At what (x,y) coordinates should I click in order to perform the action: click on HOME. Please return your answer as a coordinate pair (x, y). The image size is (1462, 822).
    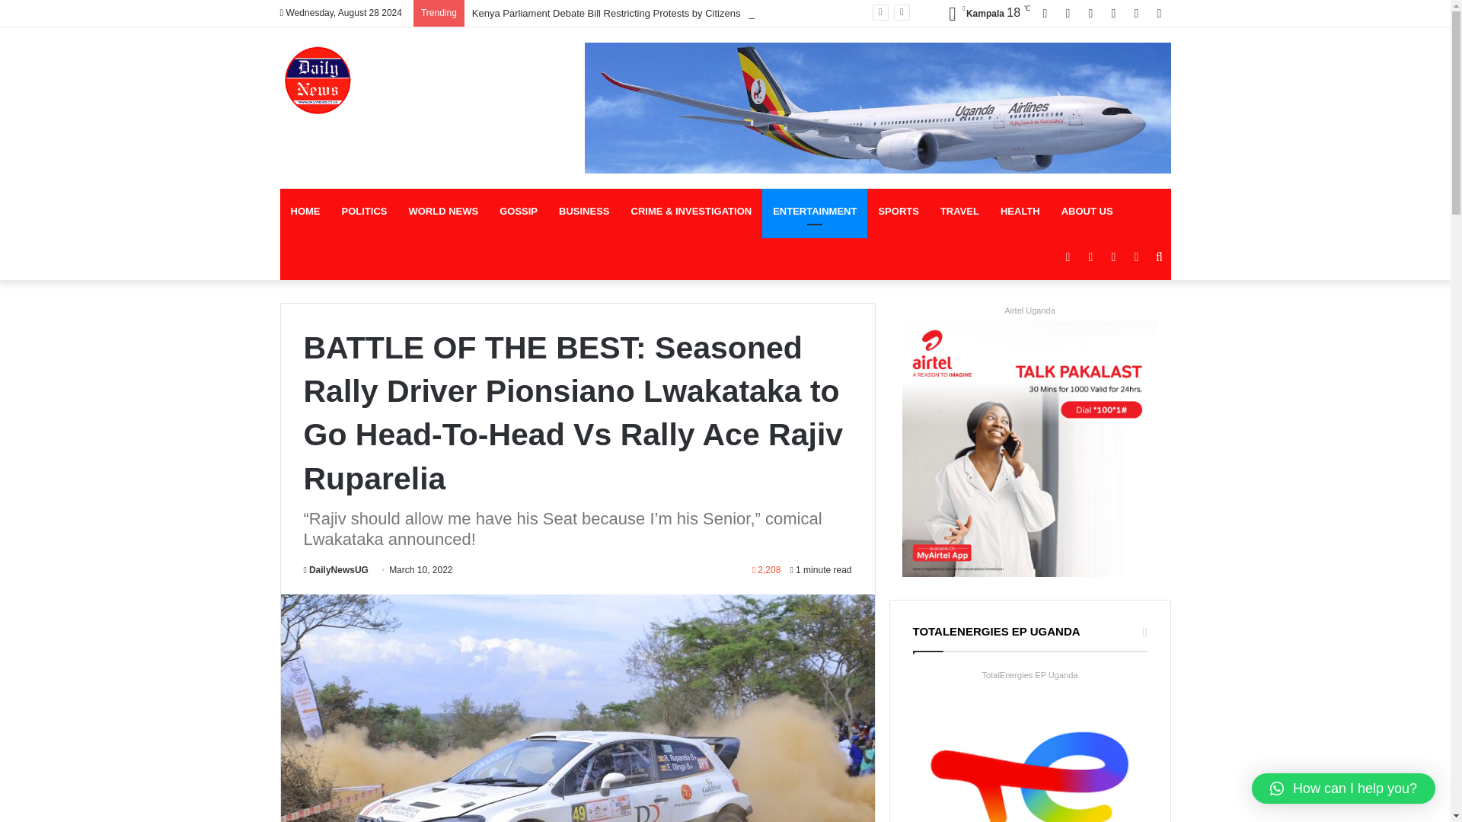
    Looking at the image, I should click on (306, 212).